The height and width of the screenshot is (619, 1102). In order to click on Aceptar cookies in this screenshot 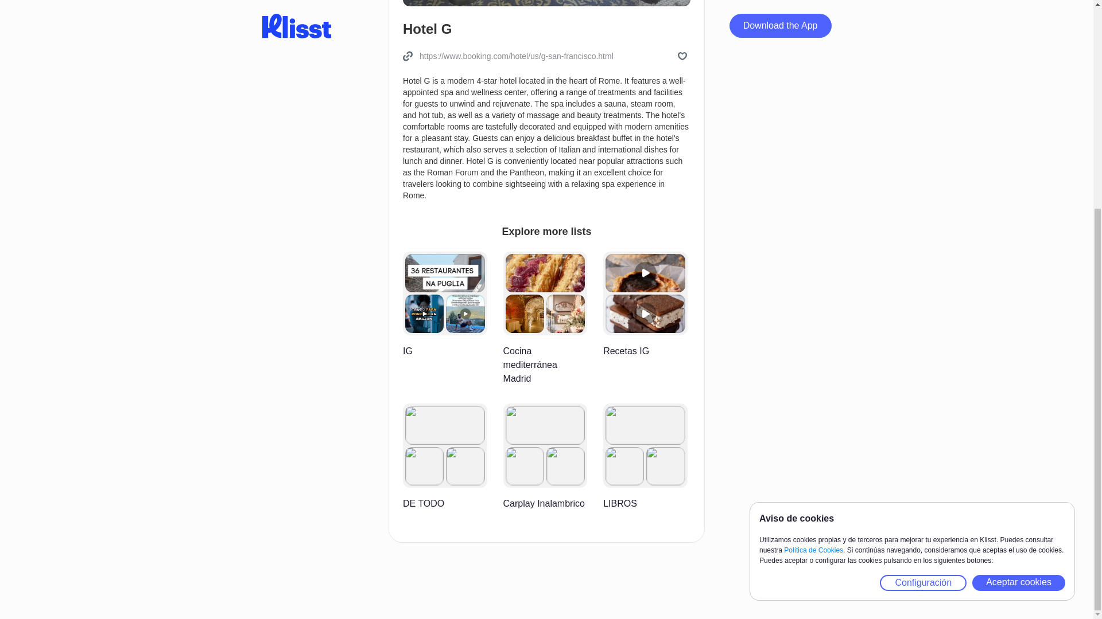, I will do `click(1018, 274)`.